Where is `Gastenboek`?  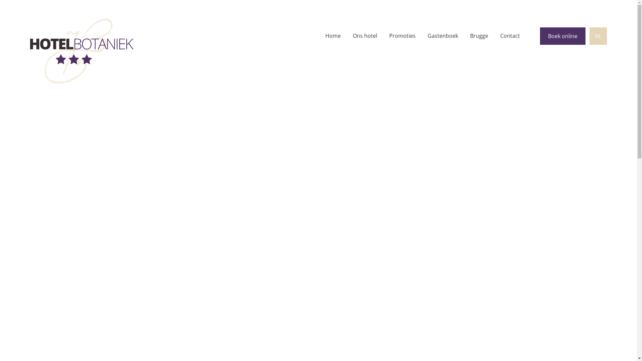 Gastenboek is located at coordinates (443, 36).